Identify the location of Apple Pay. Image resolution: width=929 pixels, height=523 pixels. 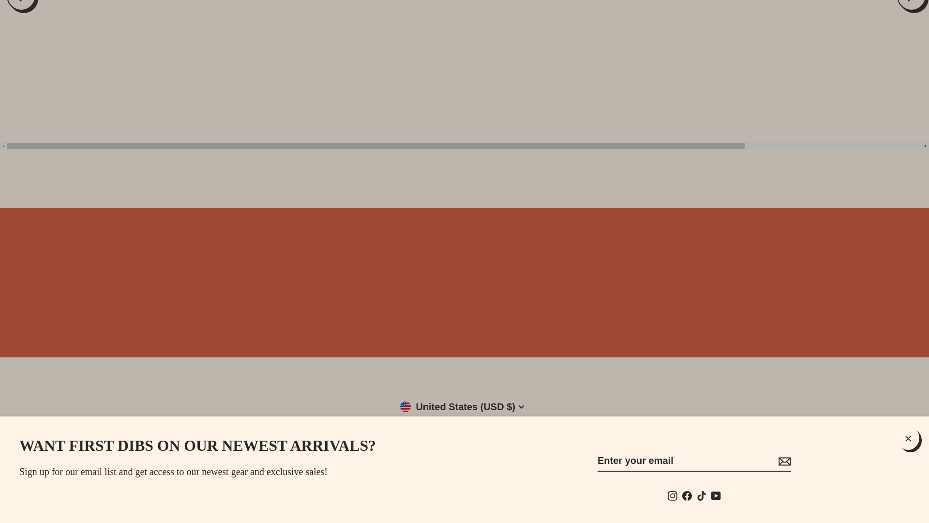
(375, 498).